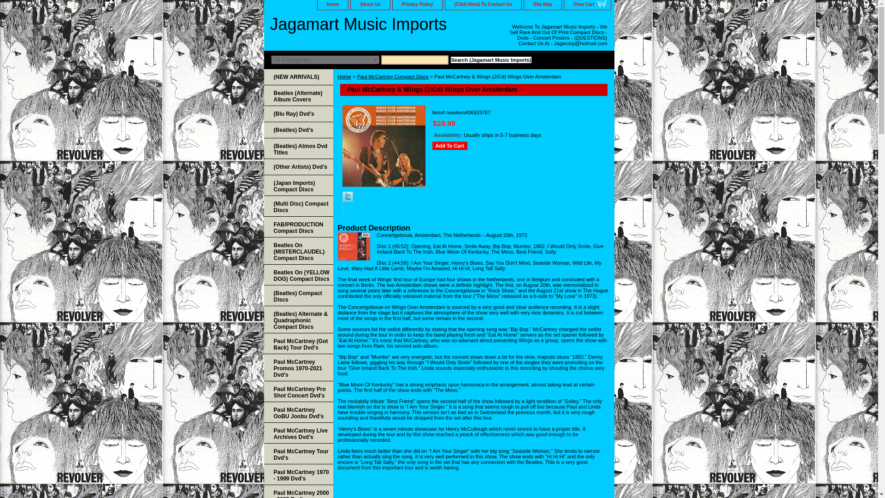 The height and width of the screenshot is (498, 885). I want to click on View Cart, so click(587, 5).